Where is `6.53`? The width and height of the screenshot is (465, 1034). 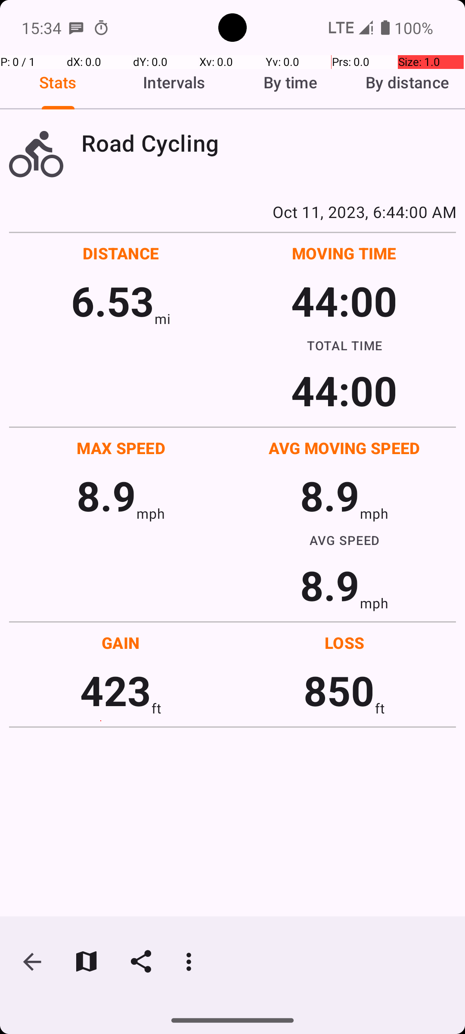 6.53 is located at coordinates (113, 301).